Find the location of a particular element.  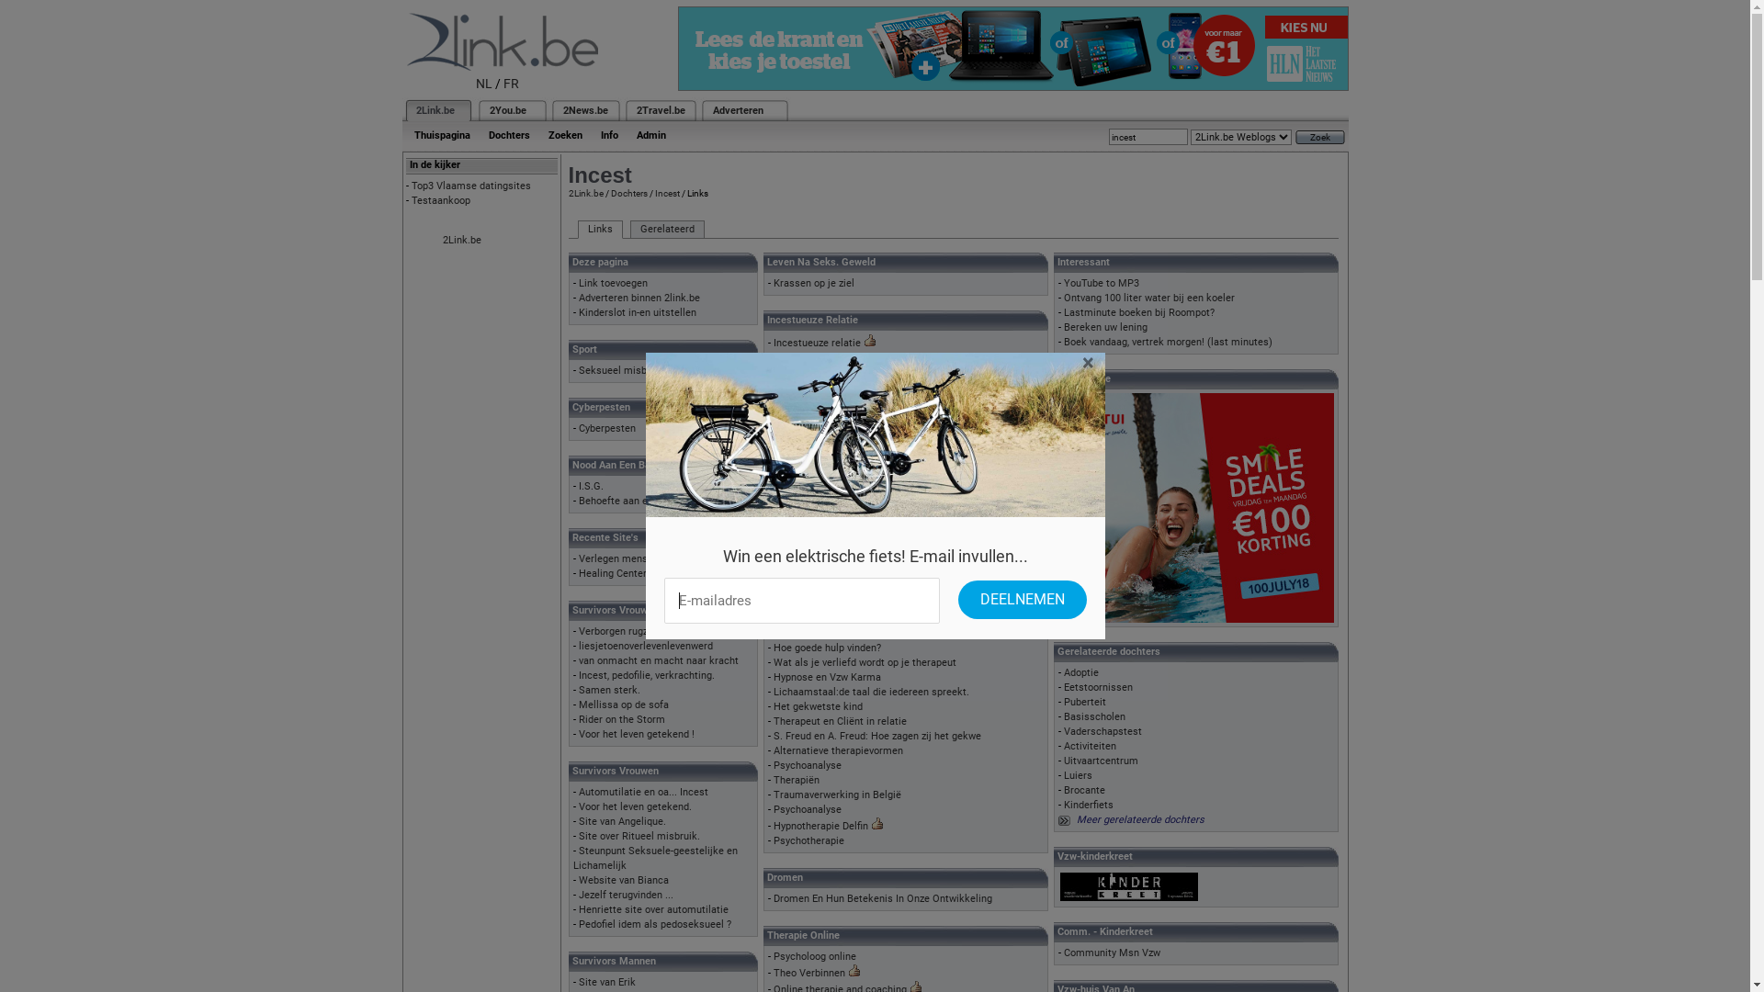

Jezelf terugvinden ... is located at coordinates (627, 895).